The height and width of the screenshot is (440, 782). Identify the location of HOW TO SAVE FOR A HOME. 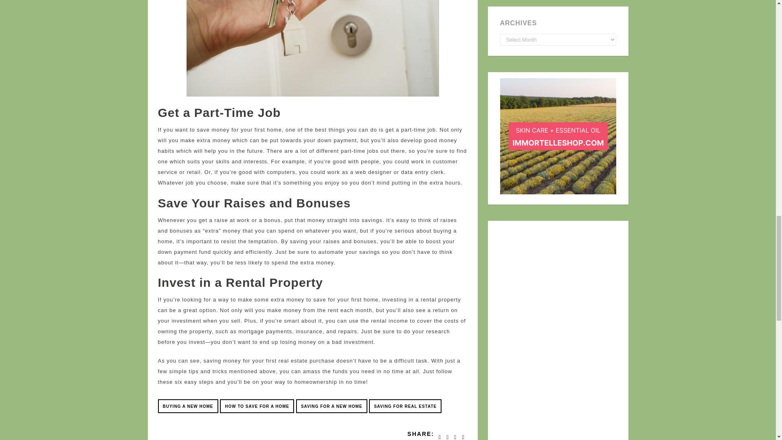
(257, 406).